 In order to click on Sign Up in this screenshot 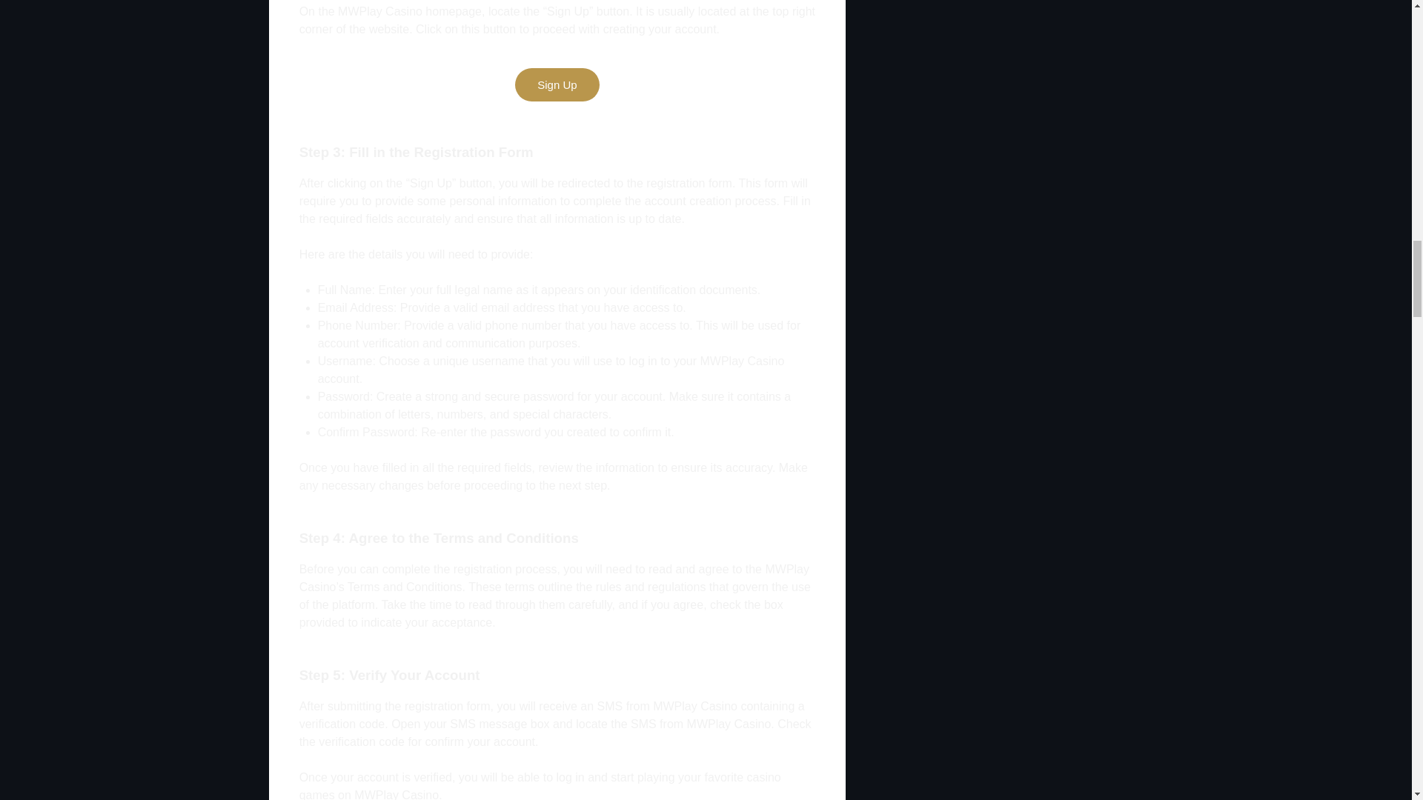, I will do `click(557, 84)`.